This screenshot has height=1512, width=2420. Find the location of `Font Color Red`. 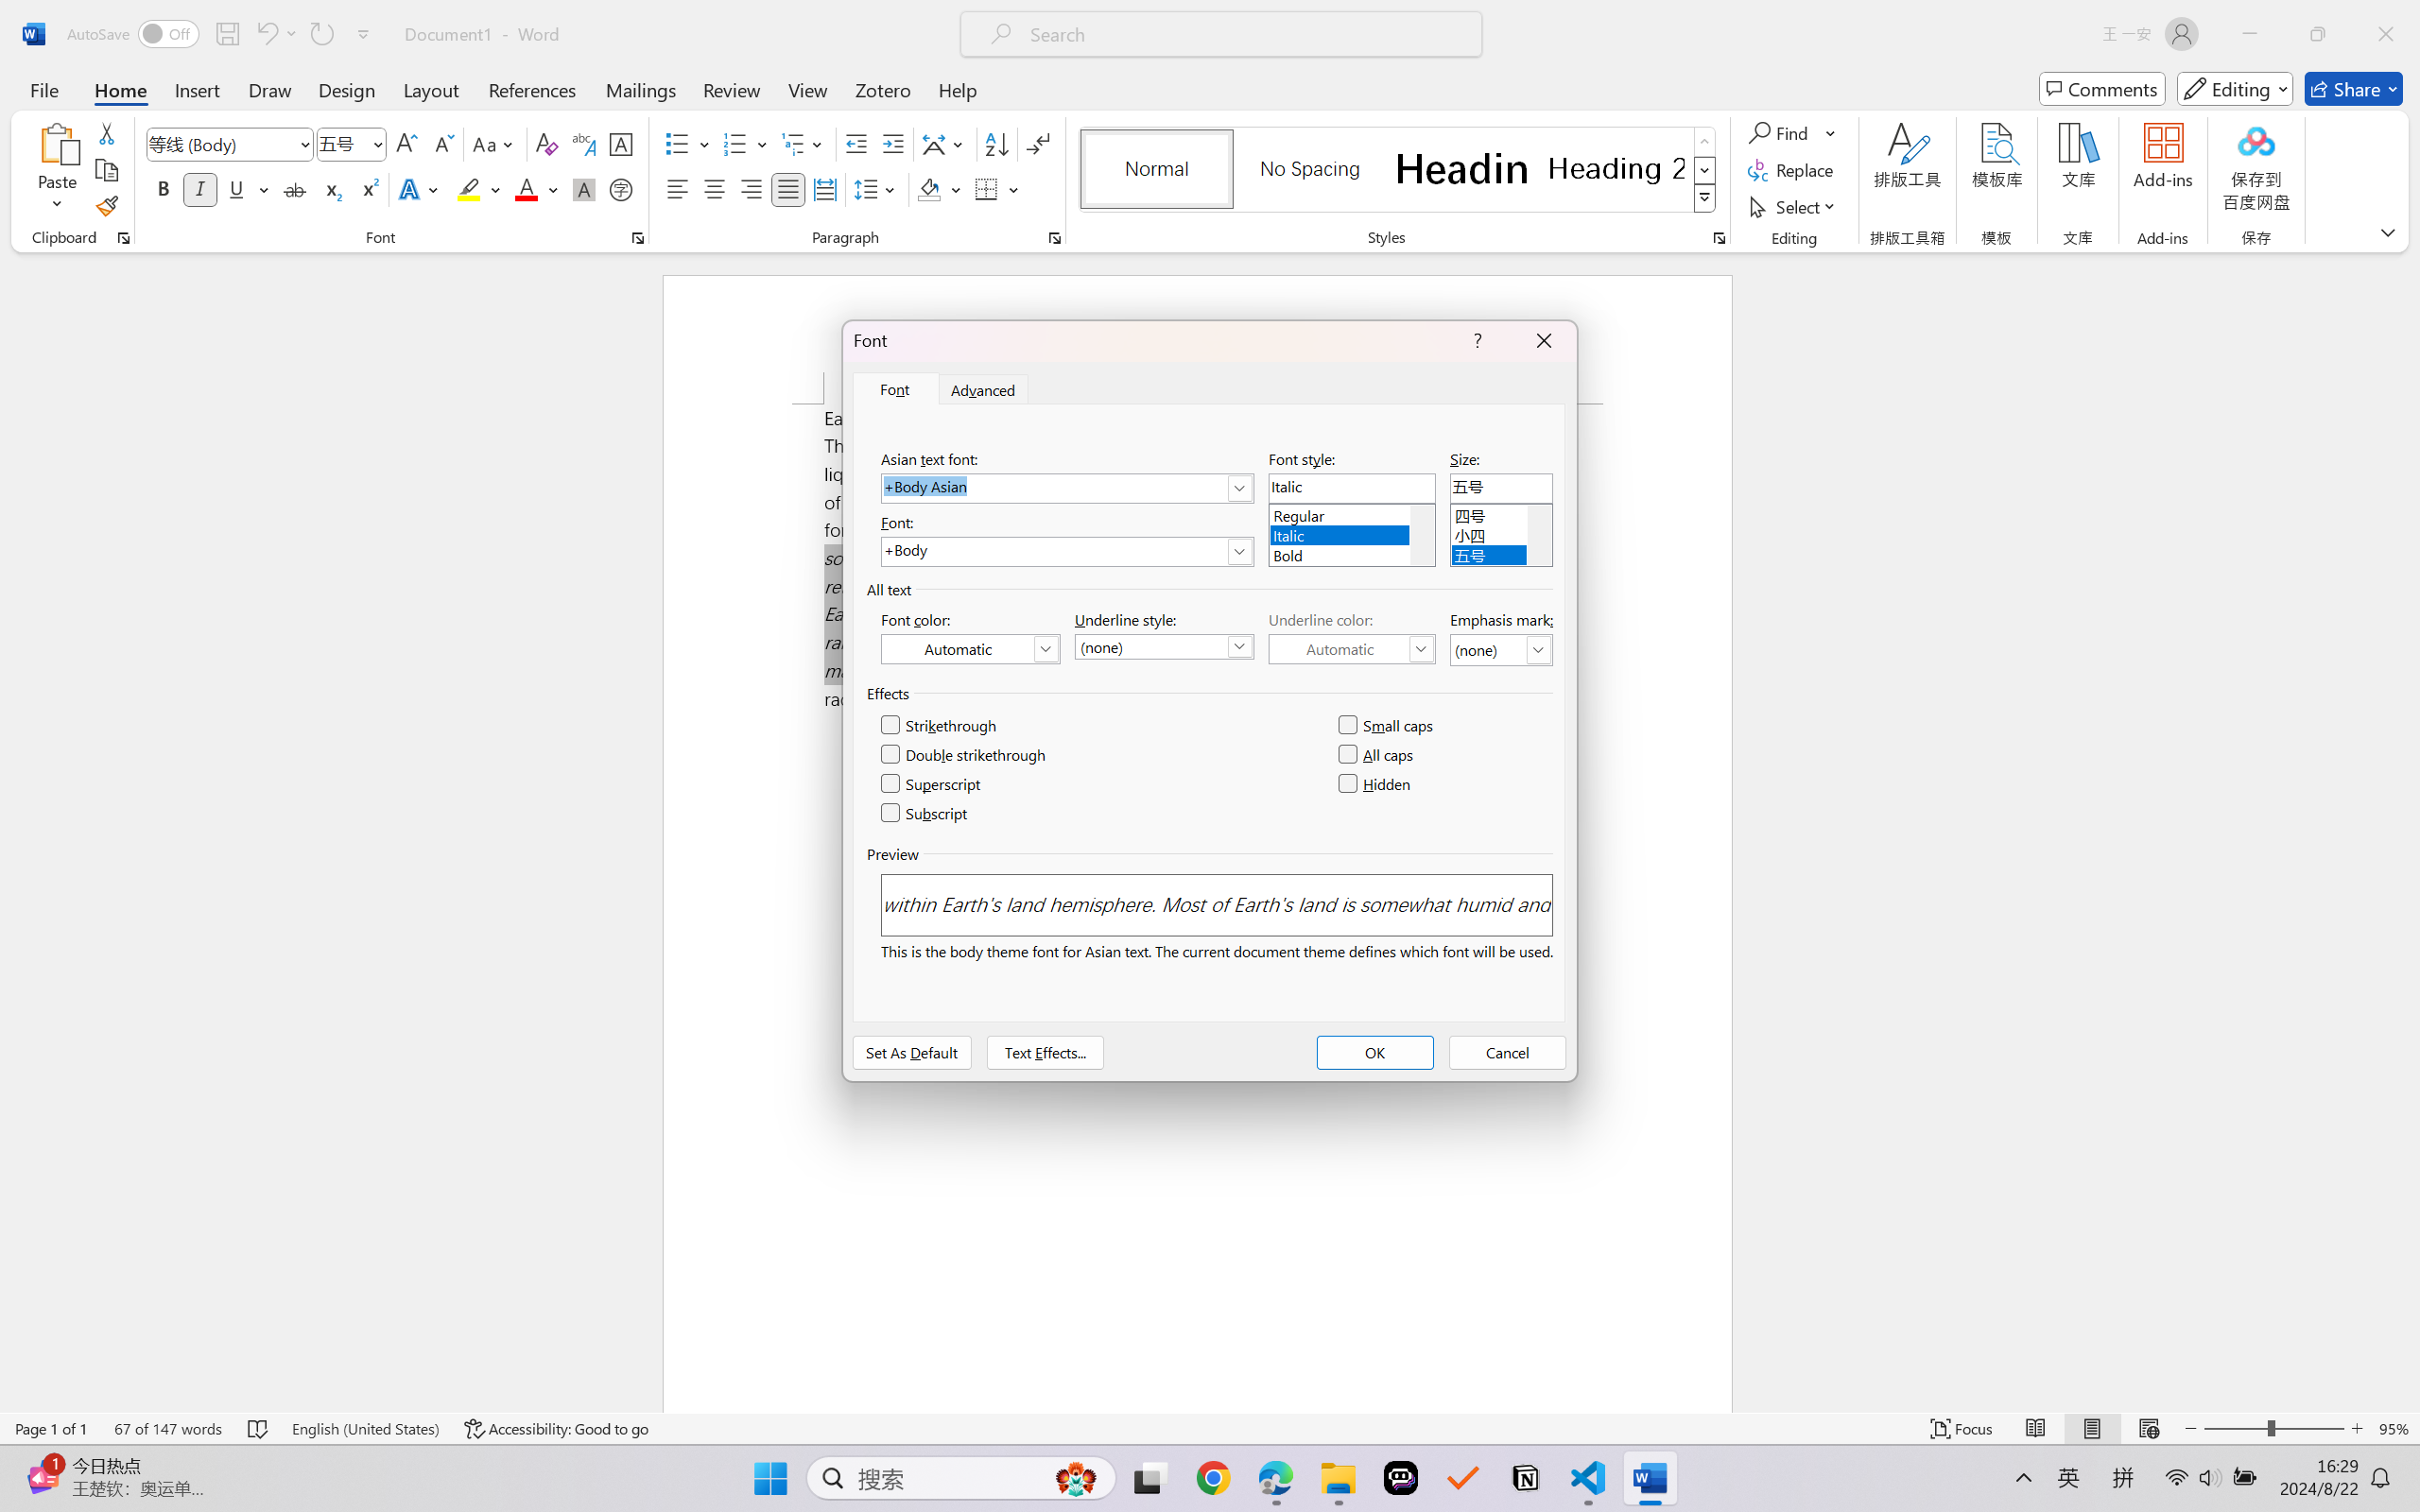

Font Color Red is located at coordinates (527, 189).